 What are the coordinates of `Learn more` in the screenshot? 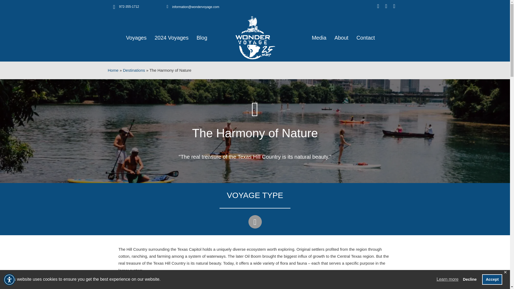 It's located at (448, 279).